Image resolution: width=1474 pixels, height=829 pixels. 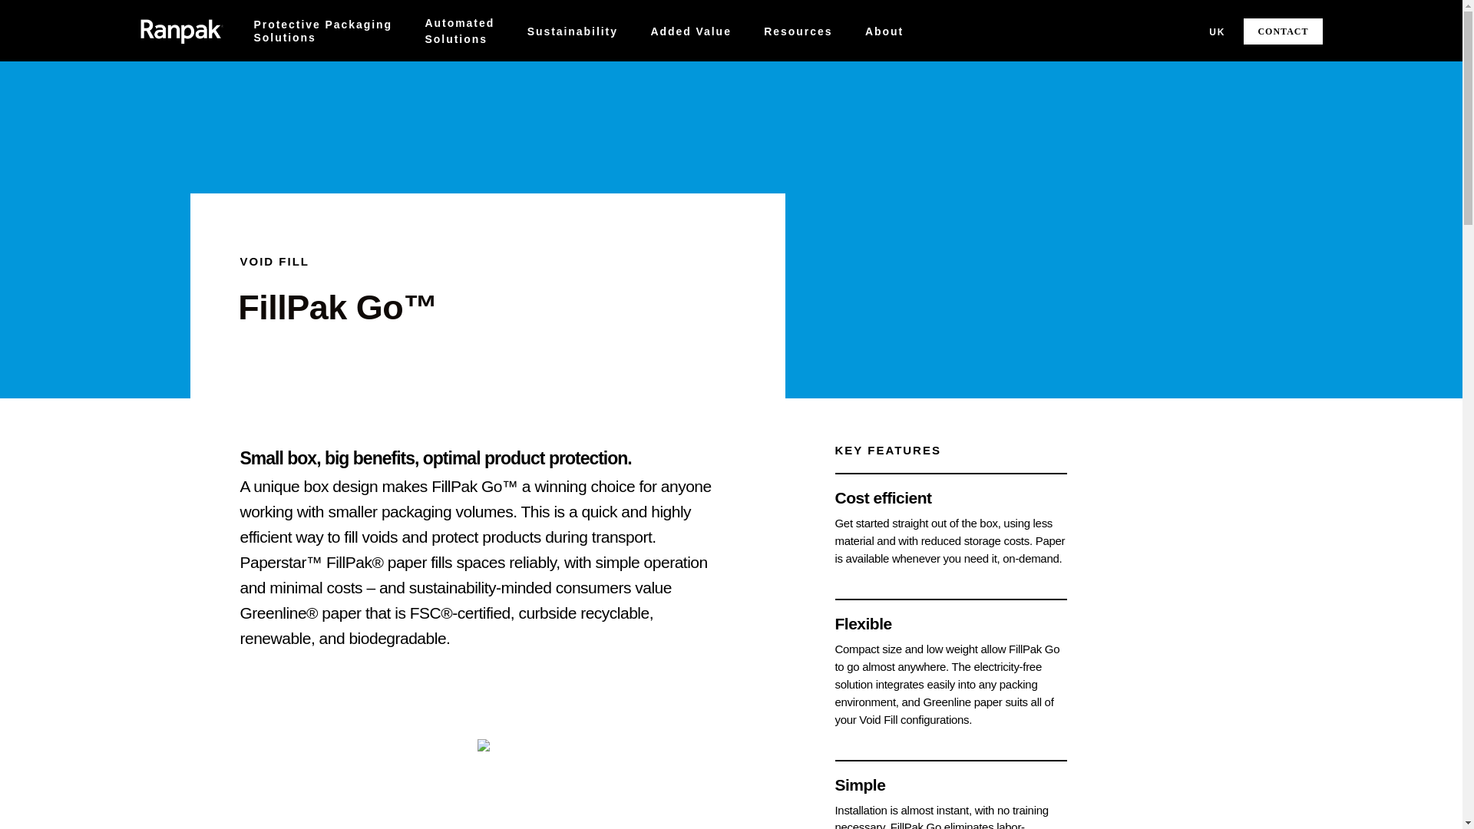 I want to click on Box Forming, so click(x=479, y=69).